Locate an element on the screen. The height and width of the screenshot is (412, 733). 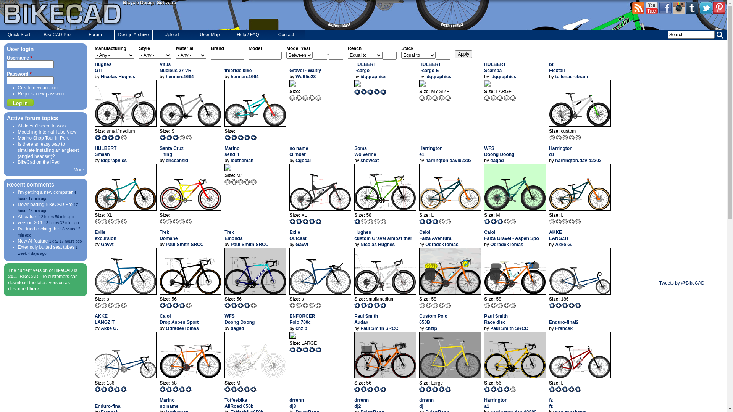
Rate is located at coordinates (8, 4).